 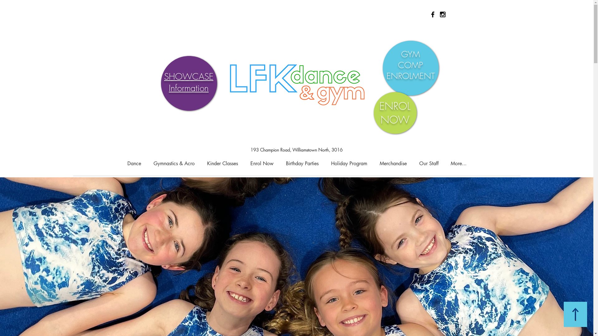 I want to click on SHOWCASE
Information, so click(x=189, y=82).